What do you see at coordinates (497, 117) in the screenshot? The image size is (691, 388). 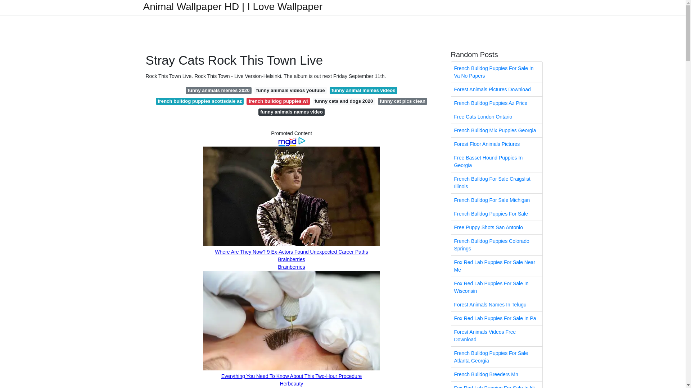 I see `Free Cats London Ontario` at bounding box center [497, 117].